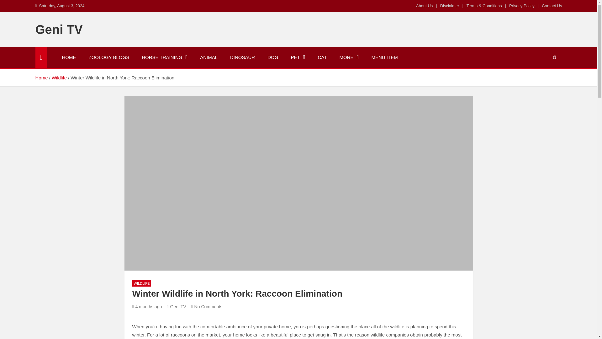 This screenshot has height=339, width=602. I want to click on PET, so click(298, 57).